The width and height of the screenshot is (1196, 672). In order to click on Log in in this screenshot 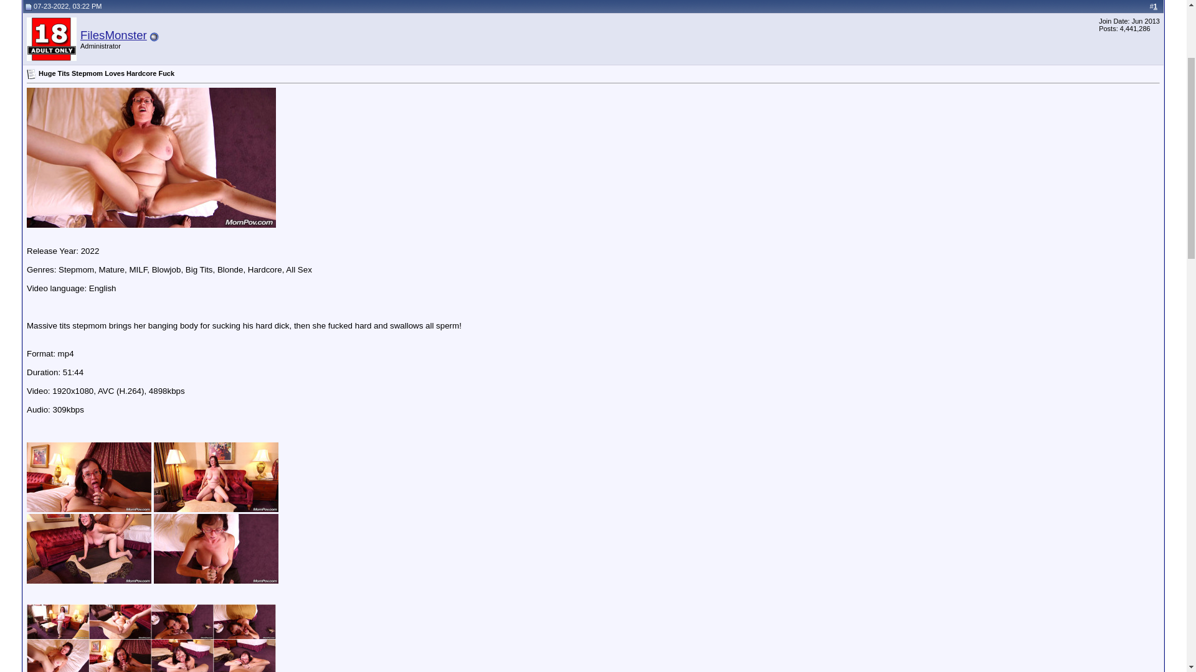, I will do `click(1114, 68)`.